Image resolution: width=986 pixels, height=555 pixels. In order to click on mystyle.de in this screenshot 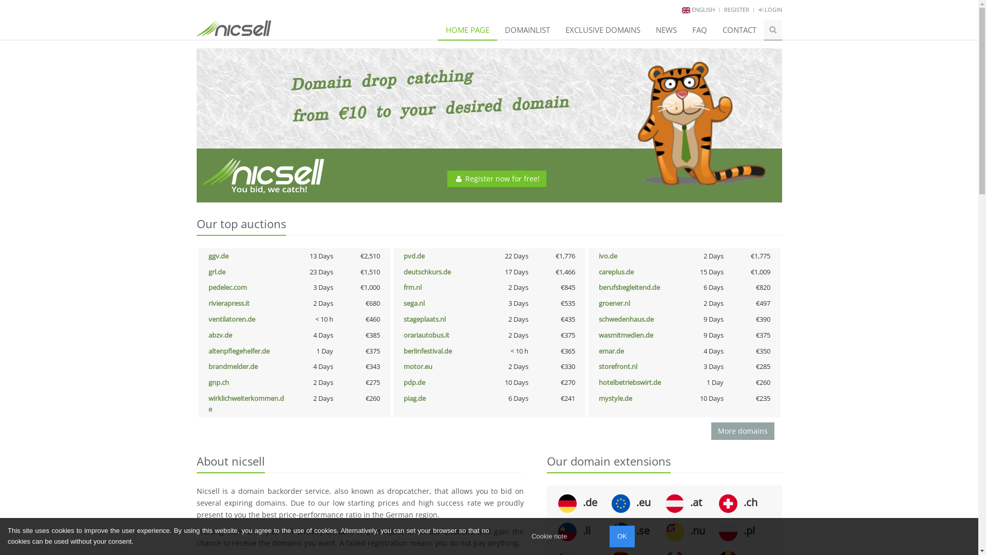, I will do `click(615, 398)`.